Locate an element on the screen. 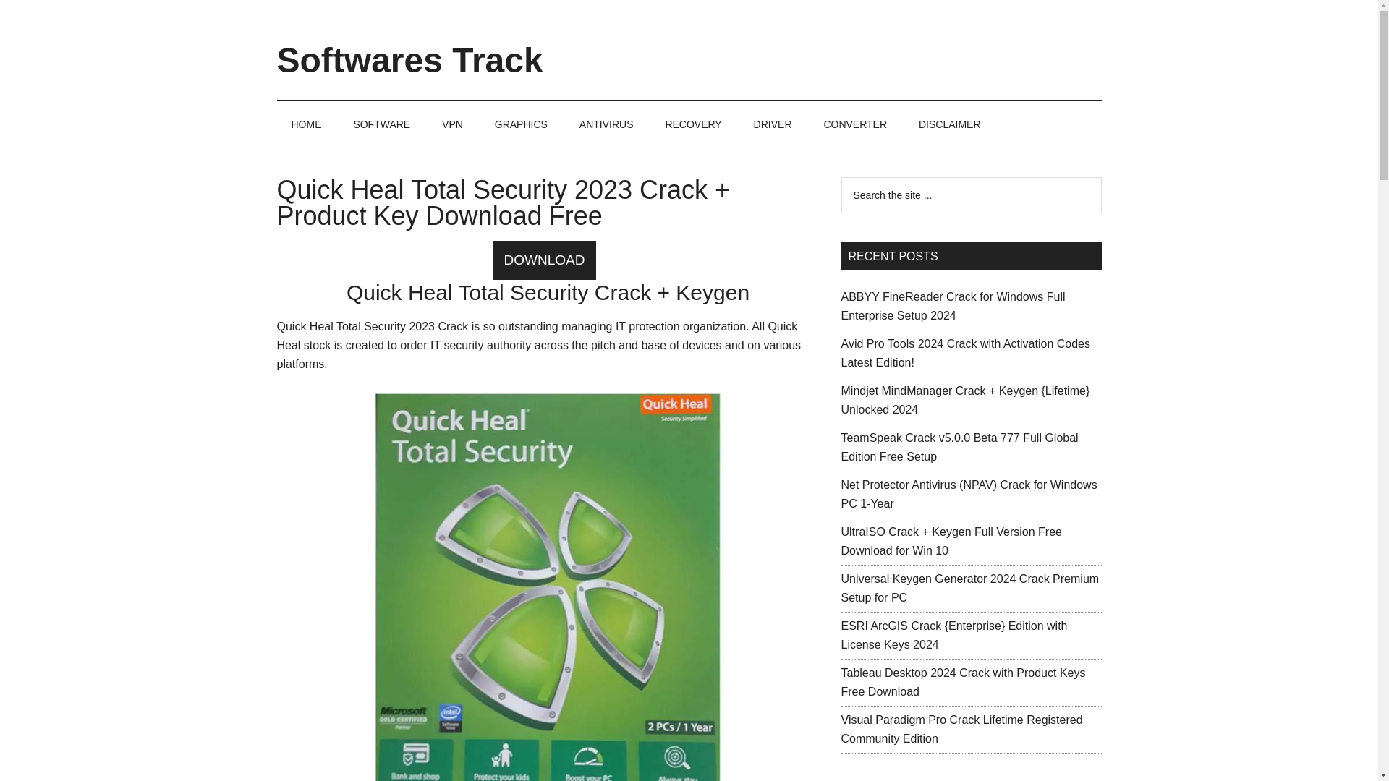  GRAPHICS is located at coordinates (521, 124).